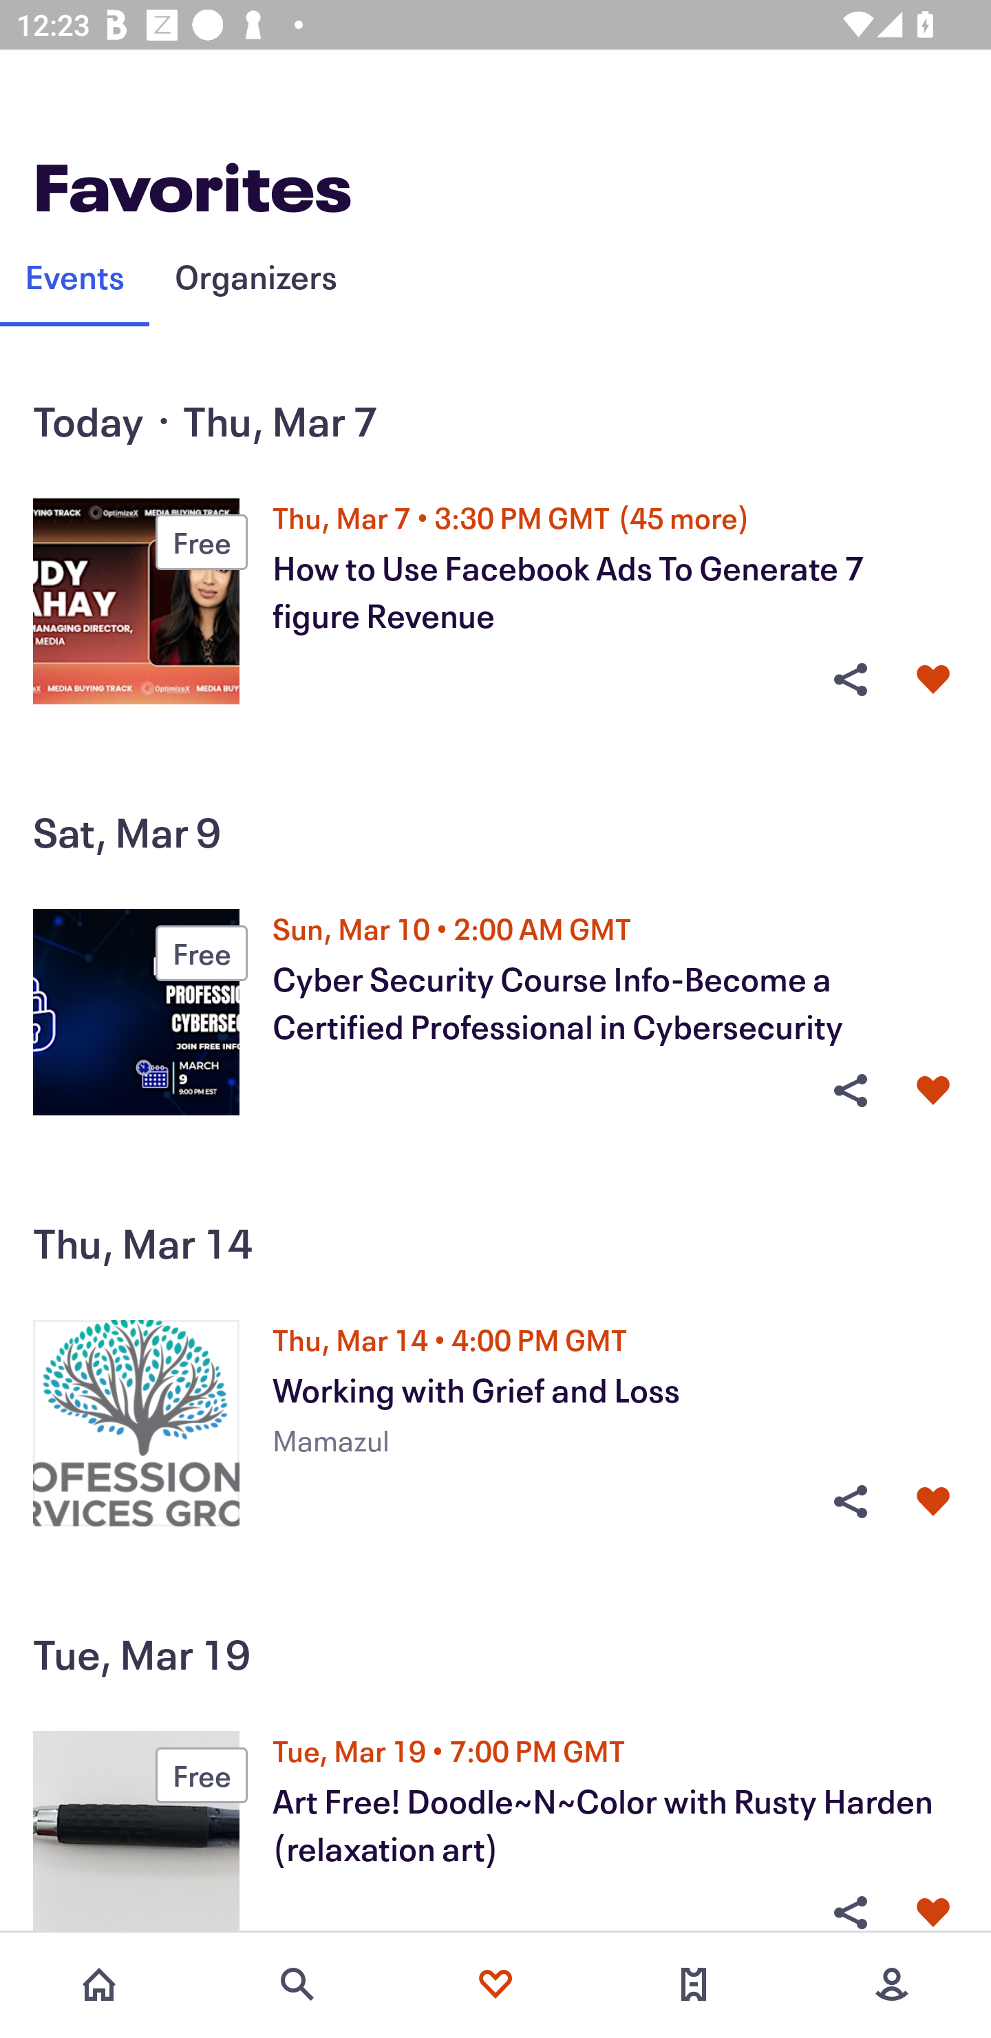  What do you see at coordinates (99, 1984) in the screenshot?
I see `Home` at bounding box center [99, 1984].